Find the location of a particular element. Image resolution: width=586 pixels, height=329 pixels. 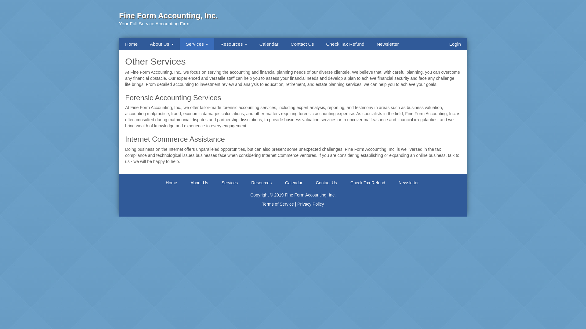

Calendar is located at coordinates (294, 183).